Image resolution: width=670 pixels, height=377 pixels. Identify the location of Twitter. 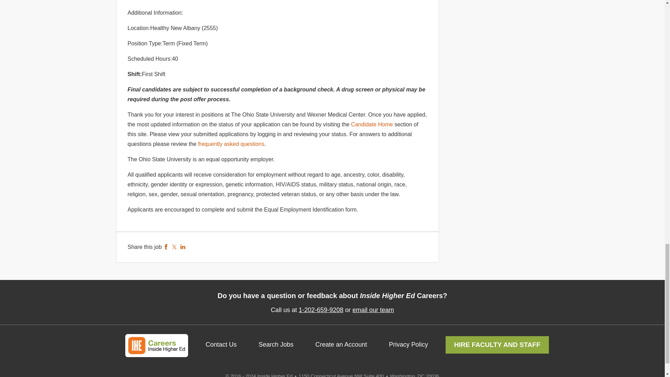
(174, 247).